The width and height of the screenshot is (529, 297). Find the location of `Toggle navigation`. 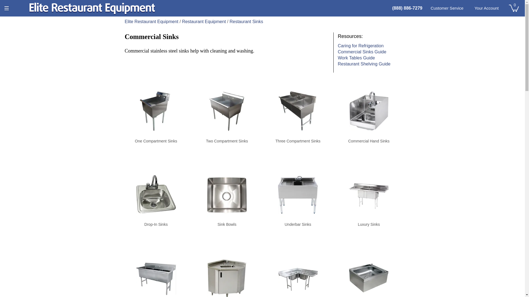

Toggle navigation is located at coordinates (7, 8).